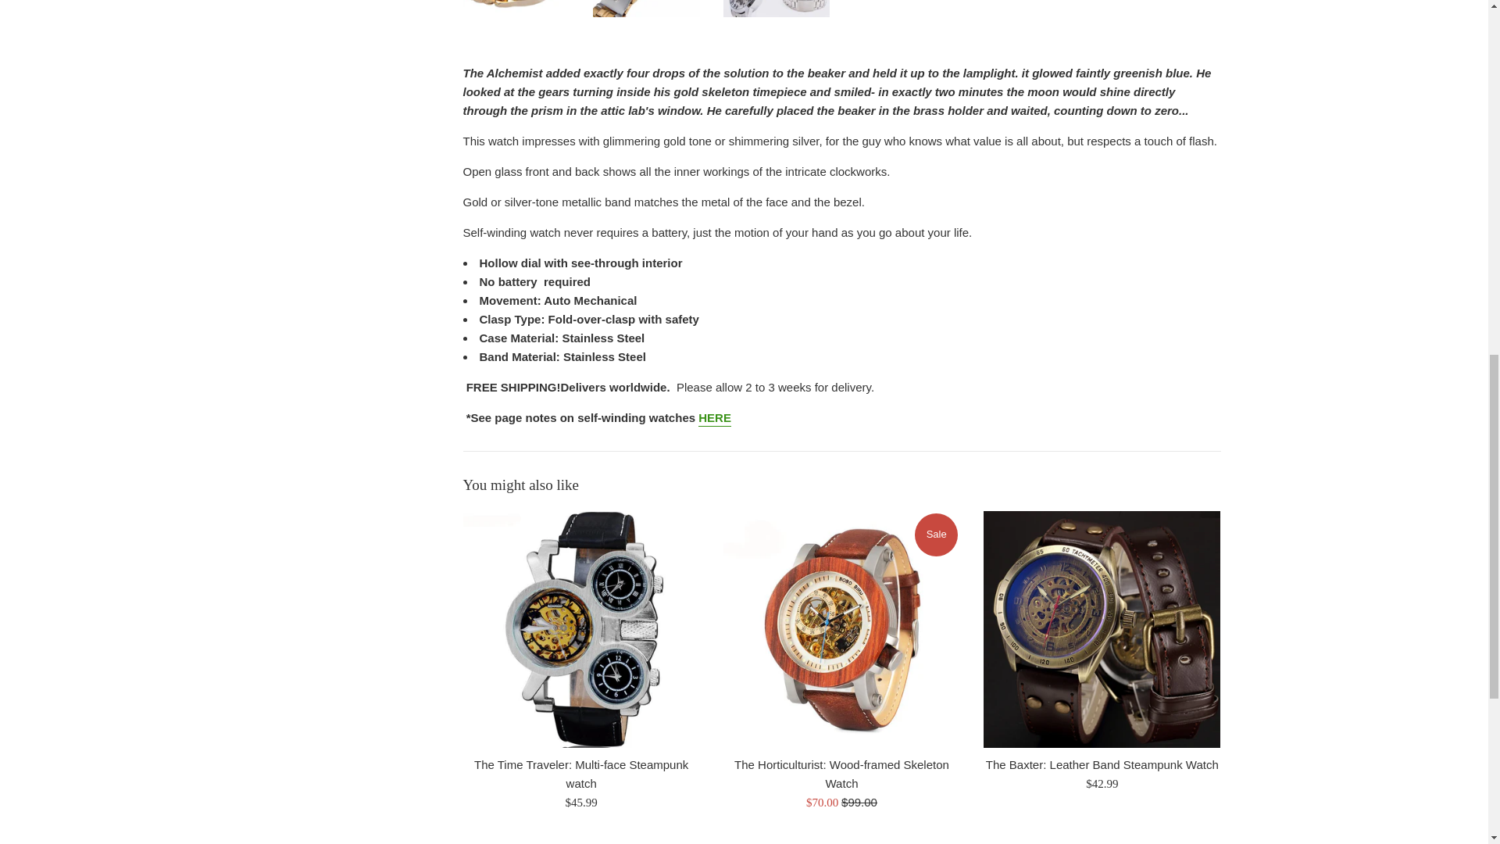 The height and width of the screenshot is (844, 1500). What do you see at coordinates (715, 419) in the screenshot?
I see `HERE` at bounding box center [715, 419].